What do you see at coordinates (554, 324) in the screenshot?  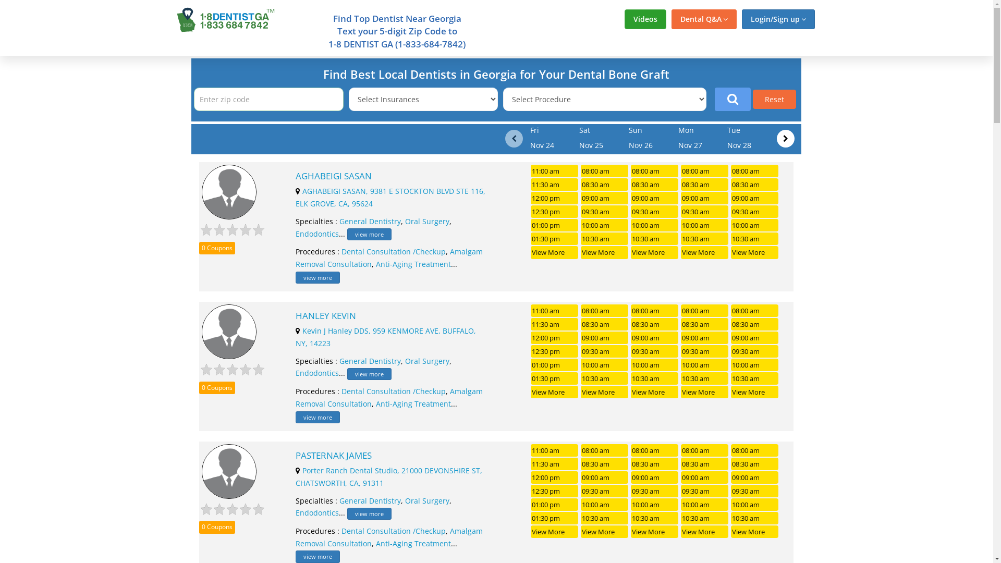 I see `11:30 am` at bounding box center [554, 324].